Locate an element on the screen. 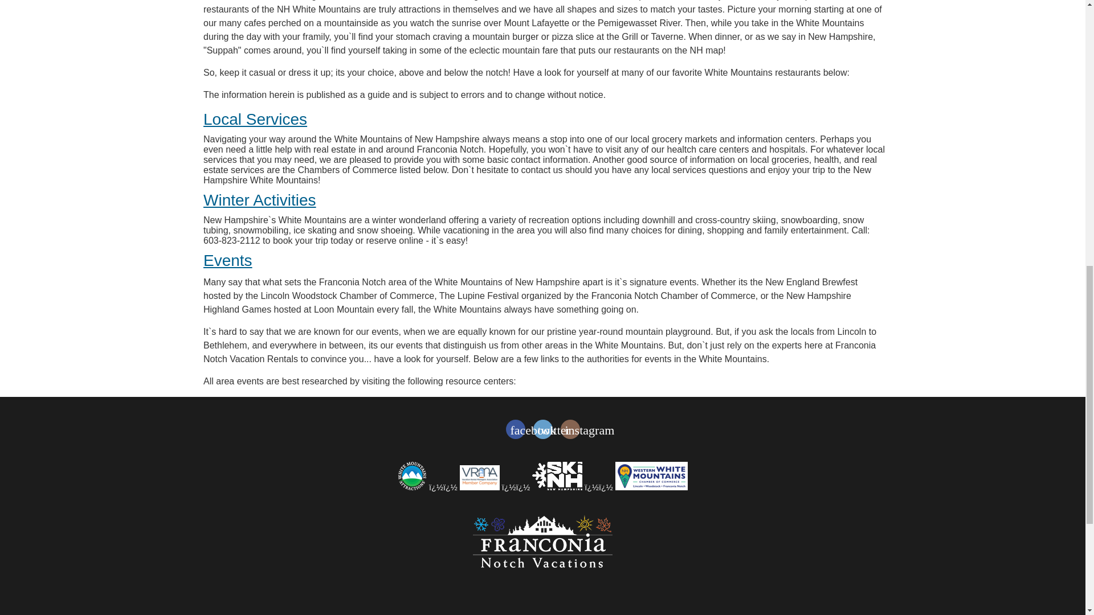 This screenshot has height=615, width=1094. Events is located at coordinates (228, 260).